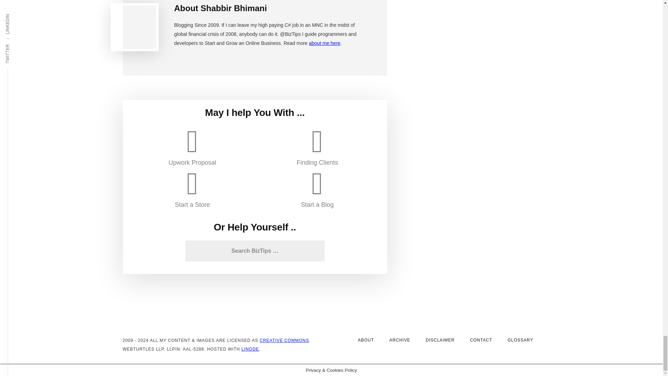 This screenshot has height=376, width=668. I want to click on about me here, so click(324, 43).